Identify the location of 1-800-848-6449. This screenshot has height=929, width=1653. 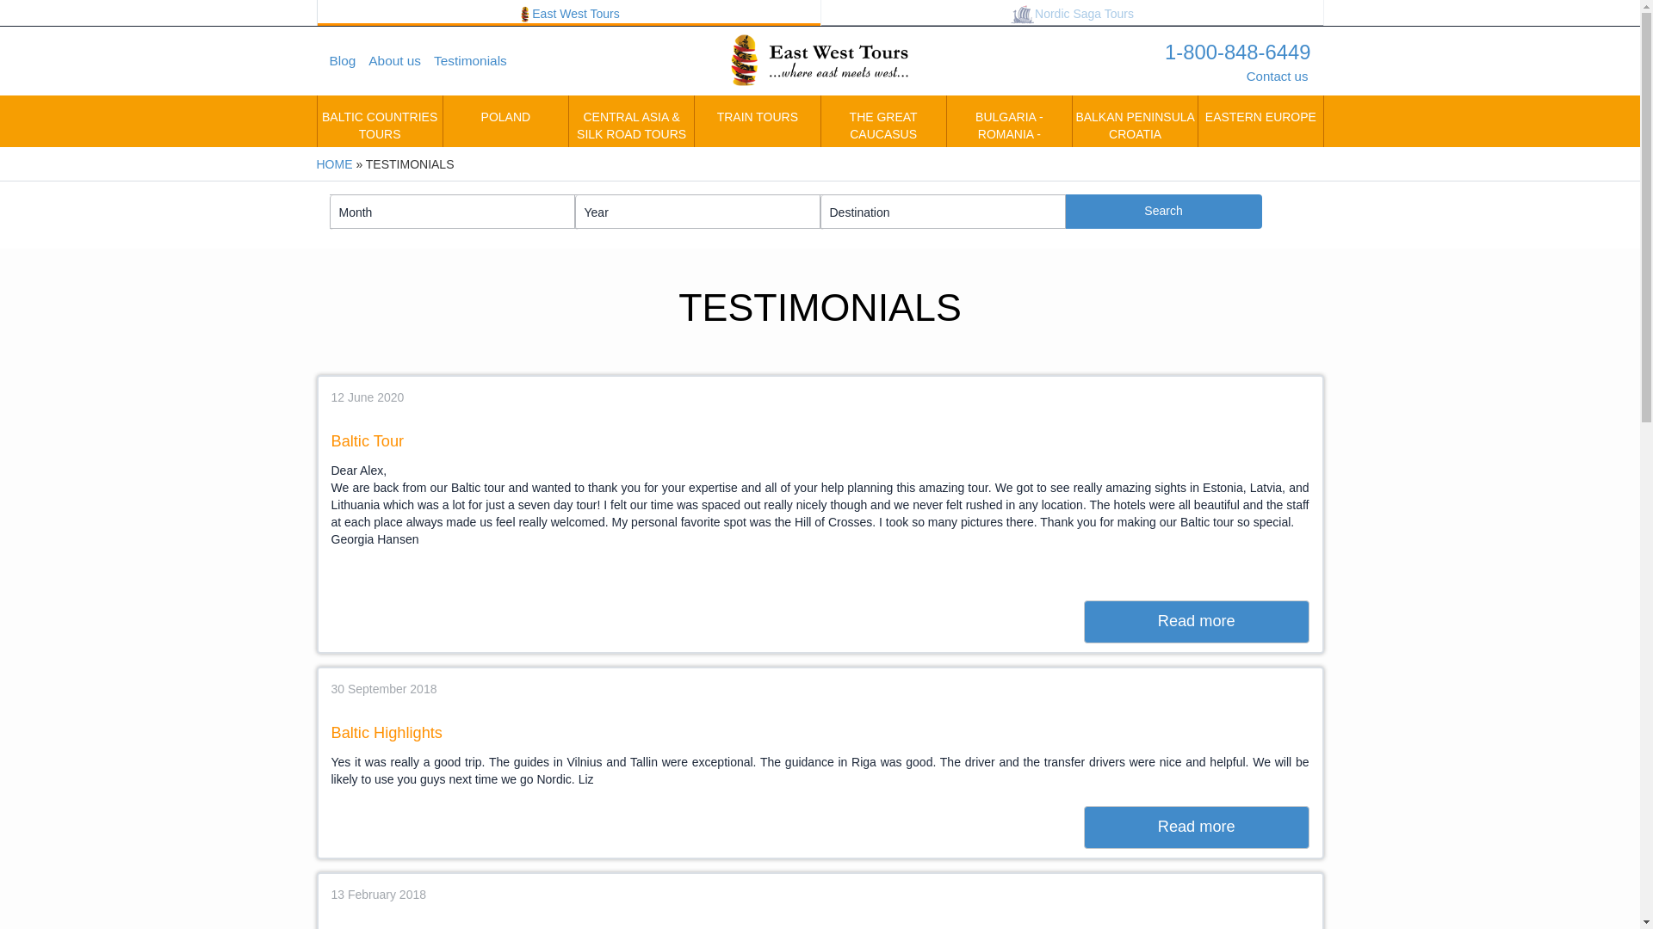
(1224, 52).